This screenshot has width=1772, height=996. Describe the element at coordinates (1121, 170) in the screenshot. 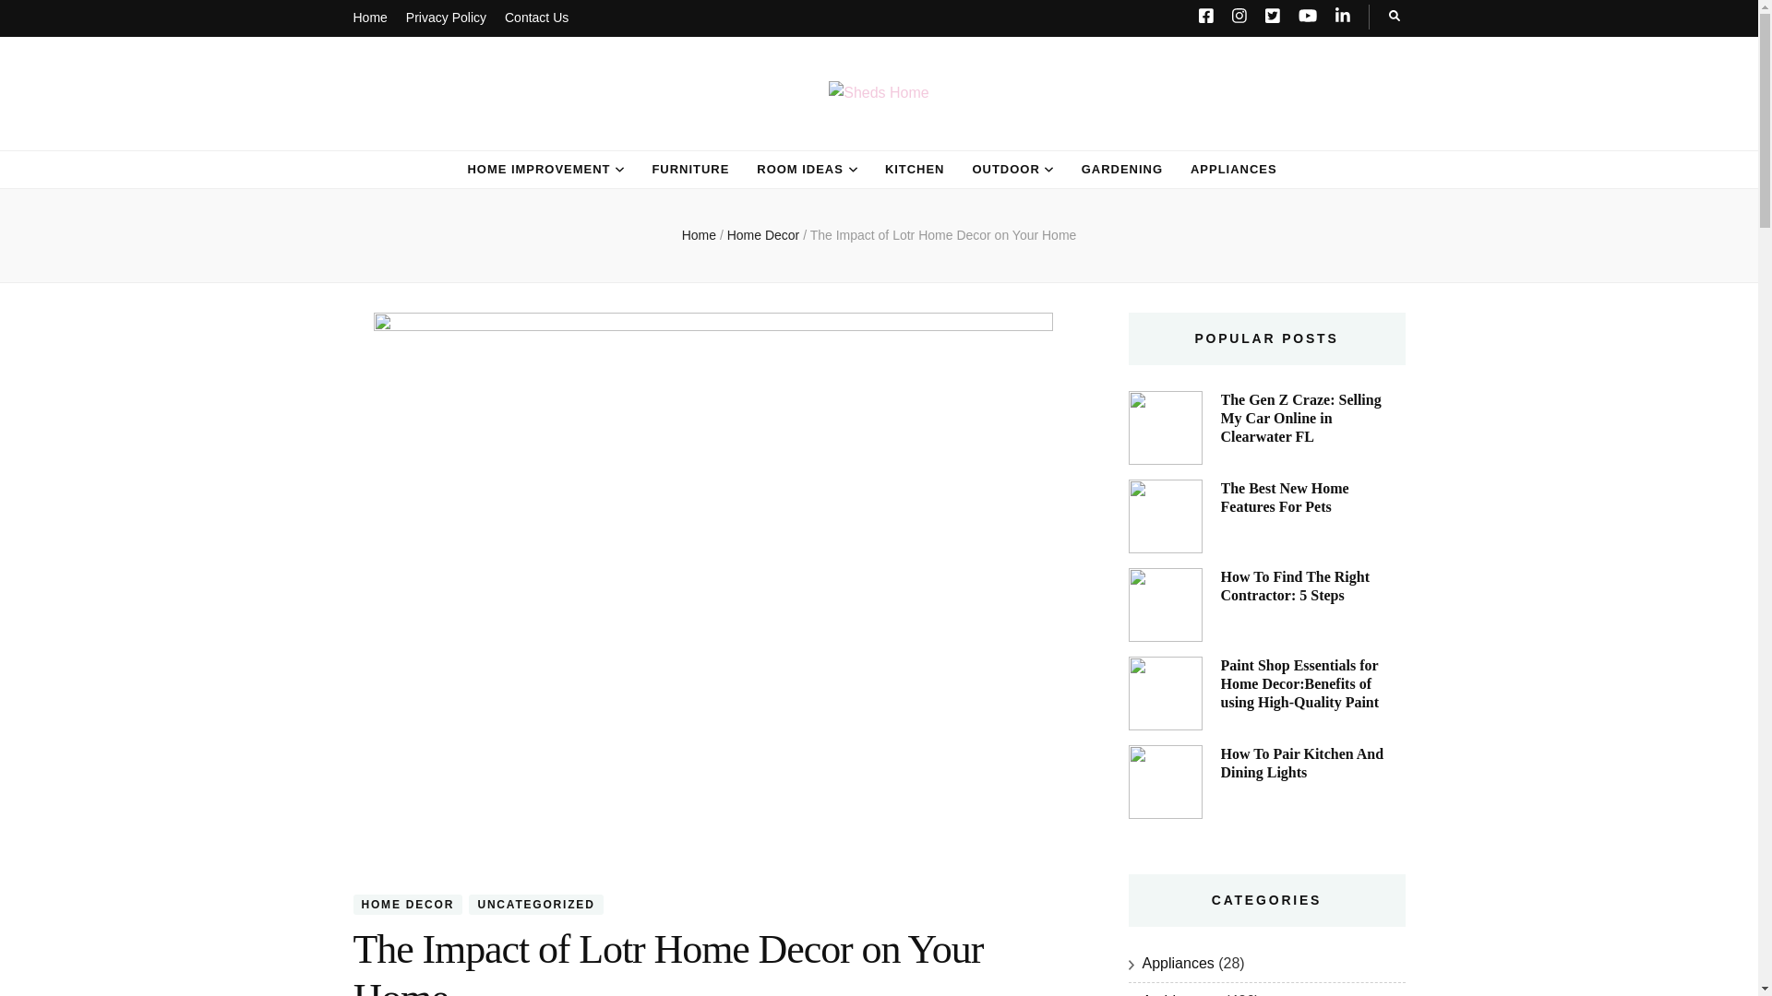

I see `GARDENING` at that location.